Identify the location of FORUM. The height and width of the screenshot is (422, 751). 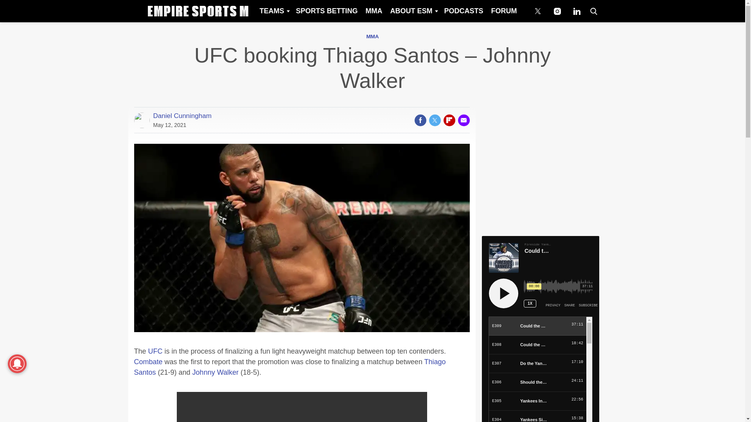
(504, 11).